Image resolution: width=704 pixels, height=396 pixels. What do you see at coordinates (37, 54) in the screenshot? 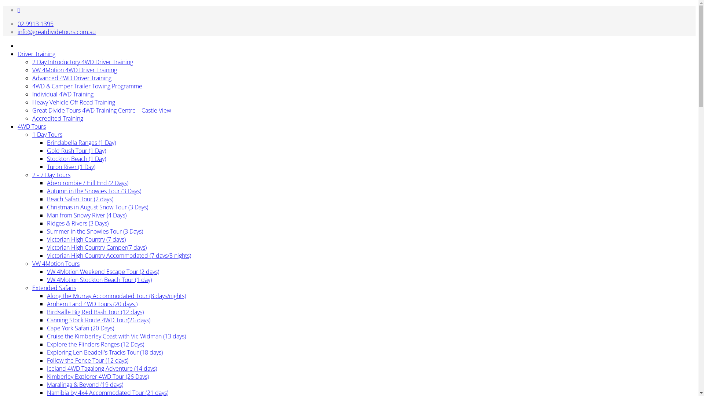
I see `Driver Training` at bounding box center [37, 54].